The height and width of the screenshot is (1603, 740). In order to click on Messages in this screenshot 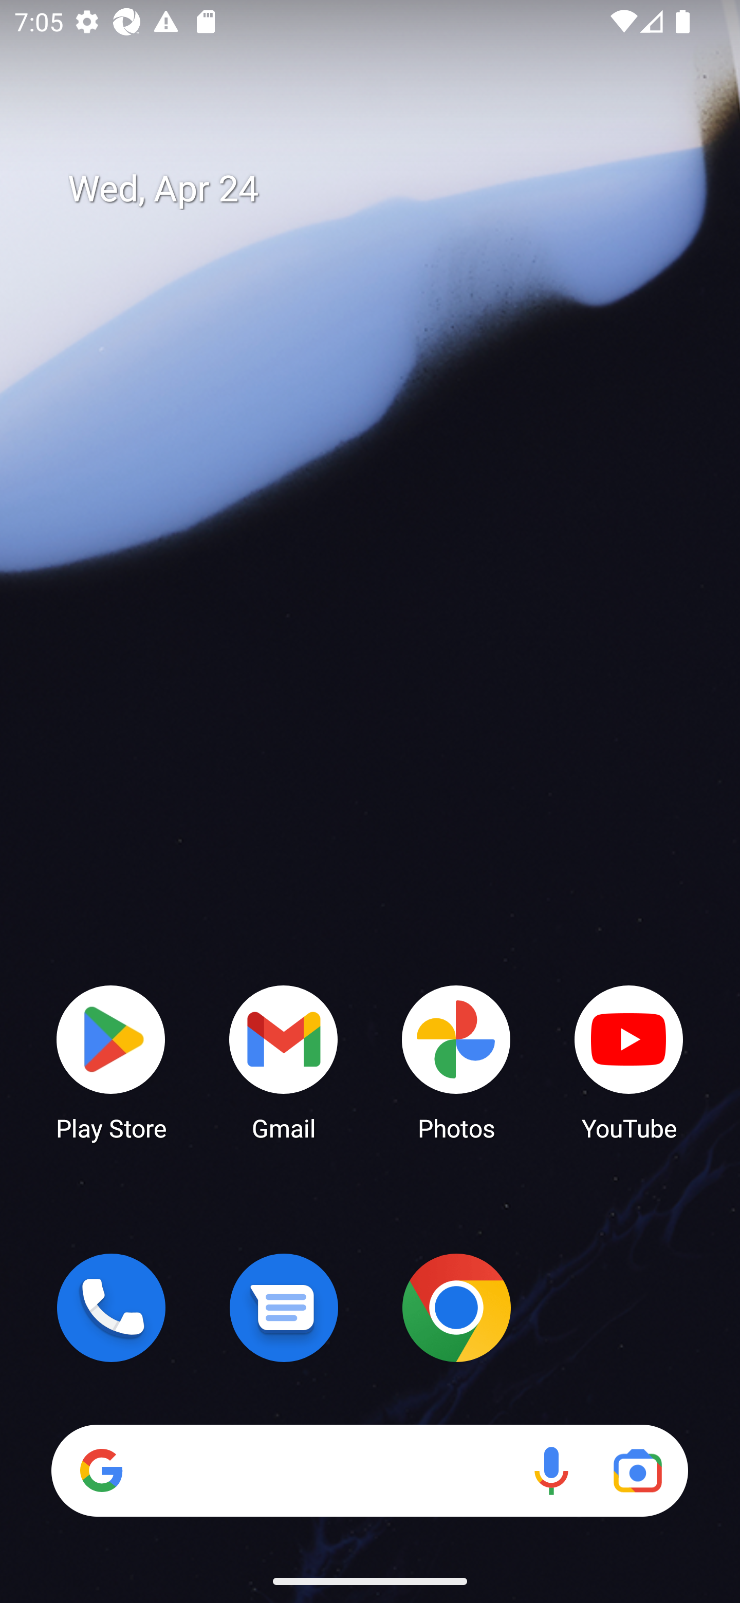, I will do `click(284, 1308)`.